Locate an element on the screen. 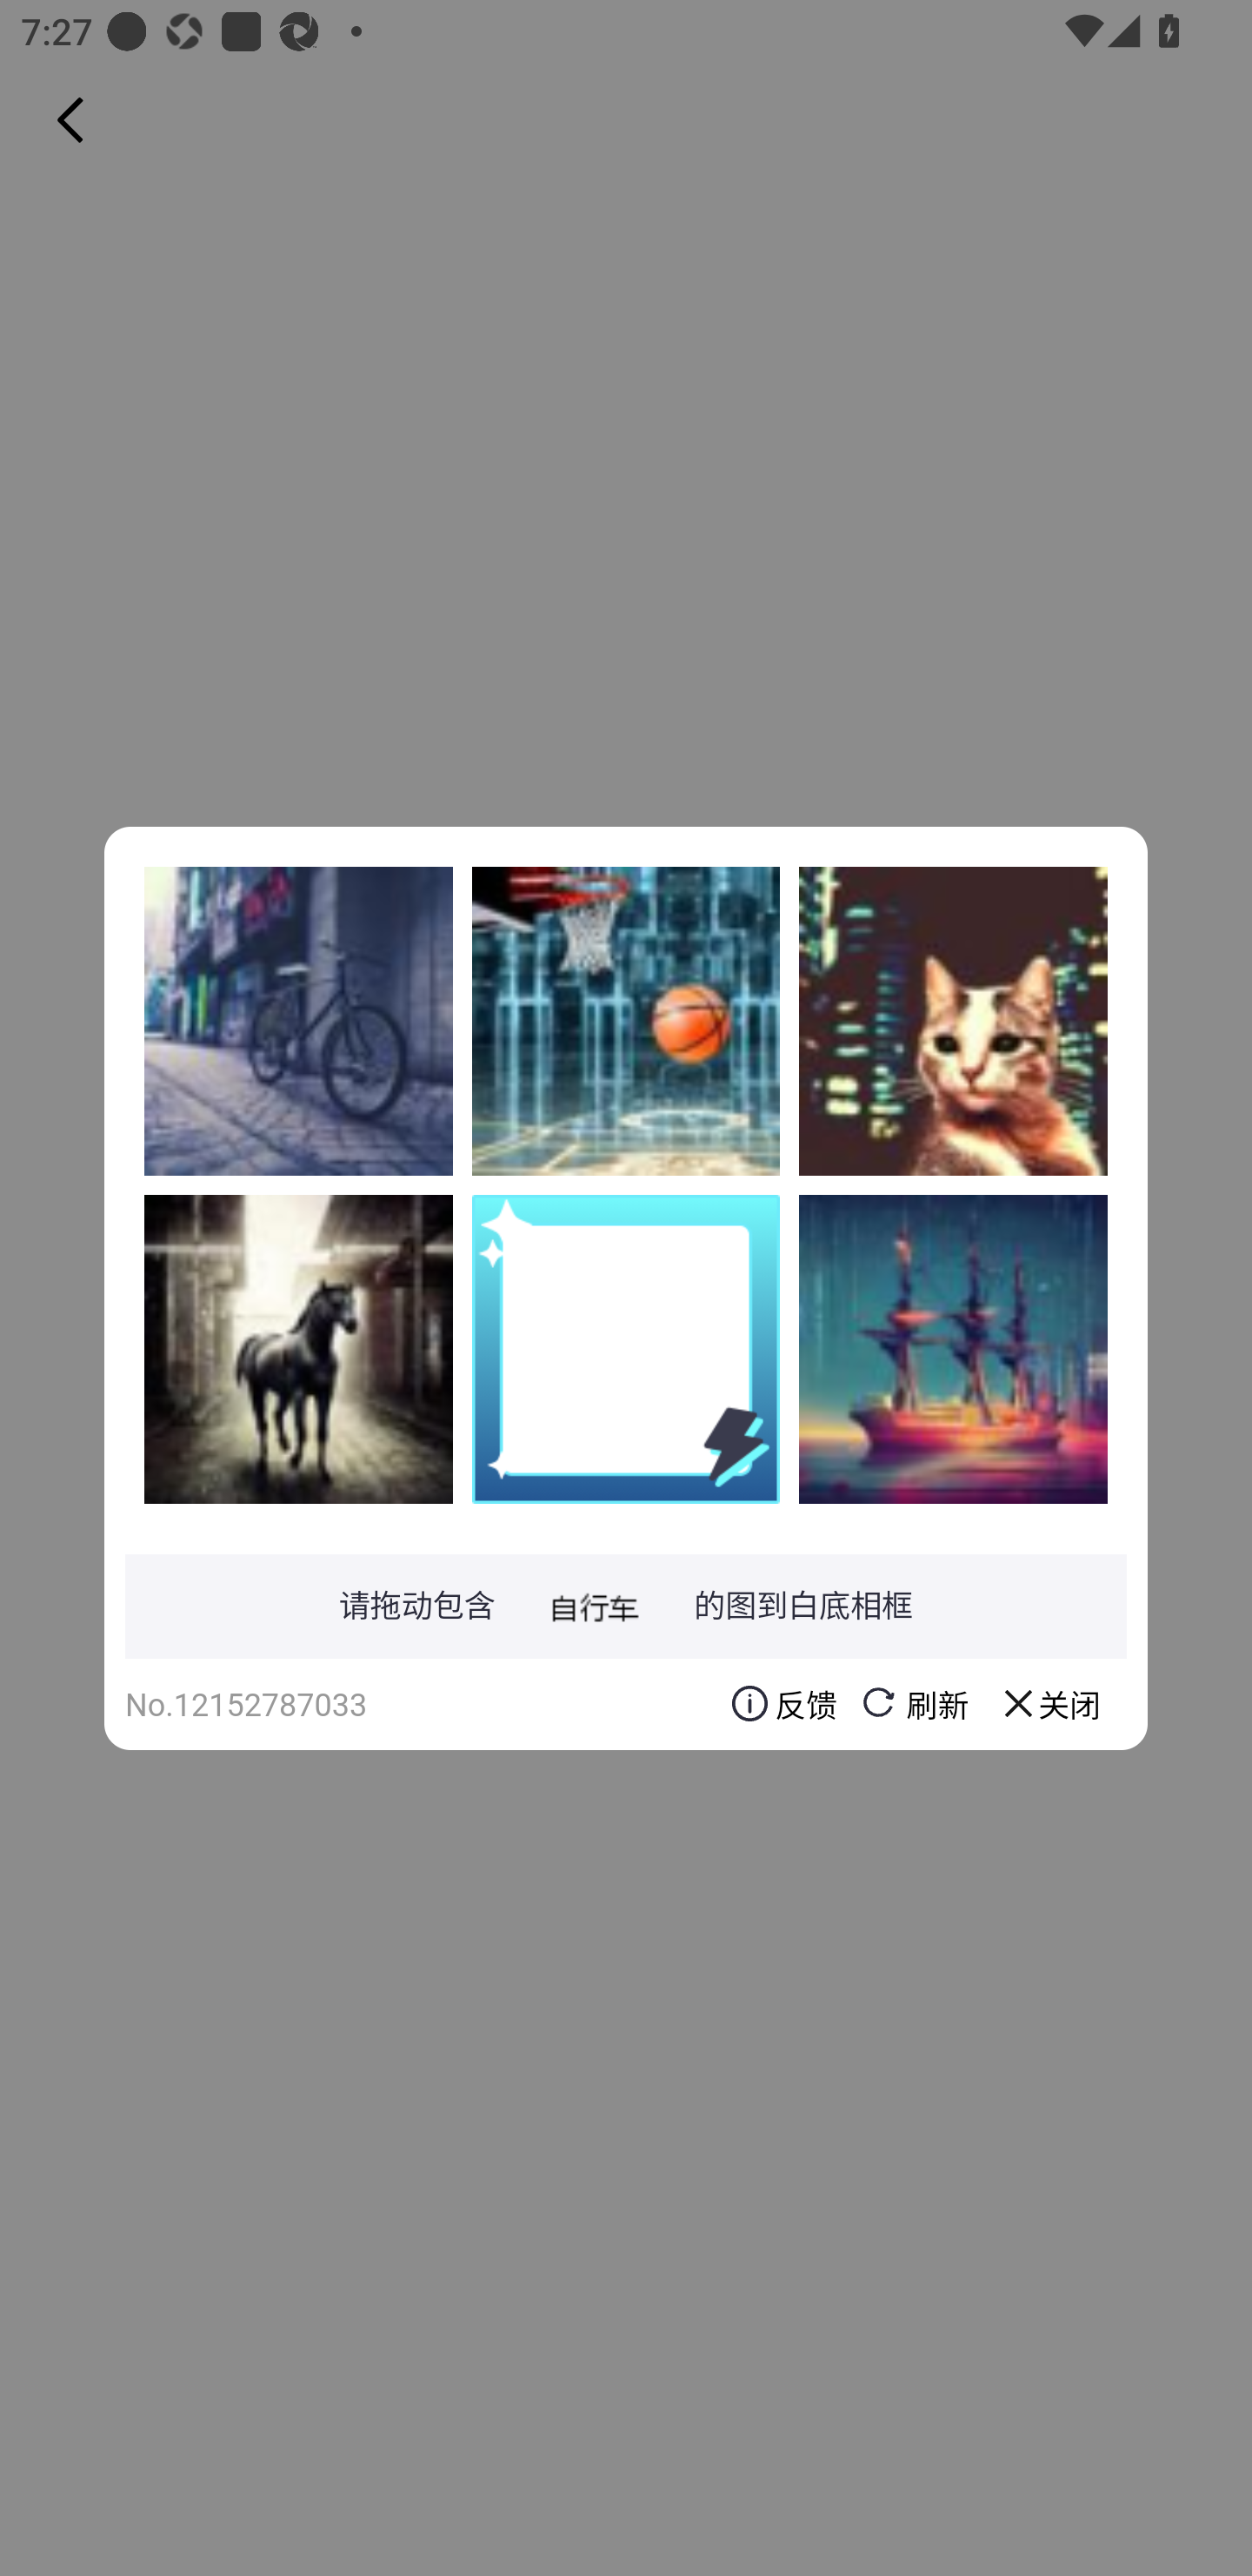  8T4OdX is located at coordinates (626, 1021).